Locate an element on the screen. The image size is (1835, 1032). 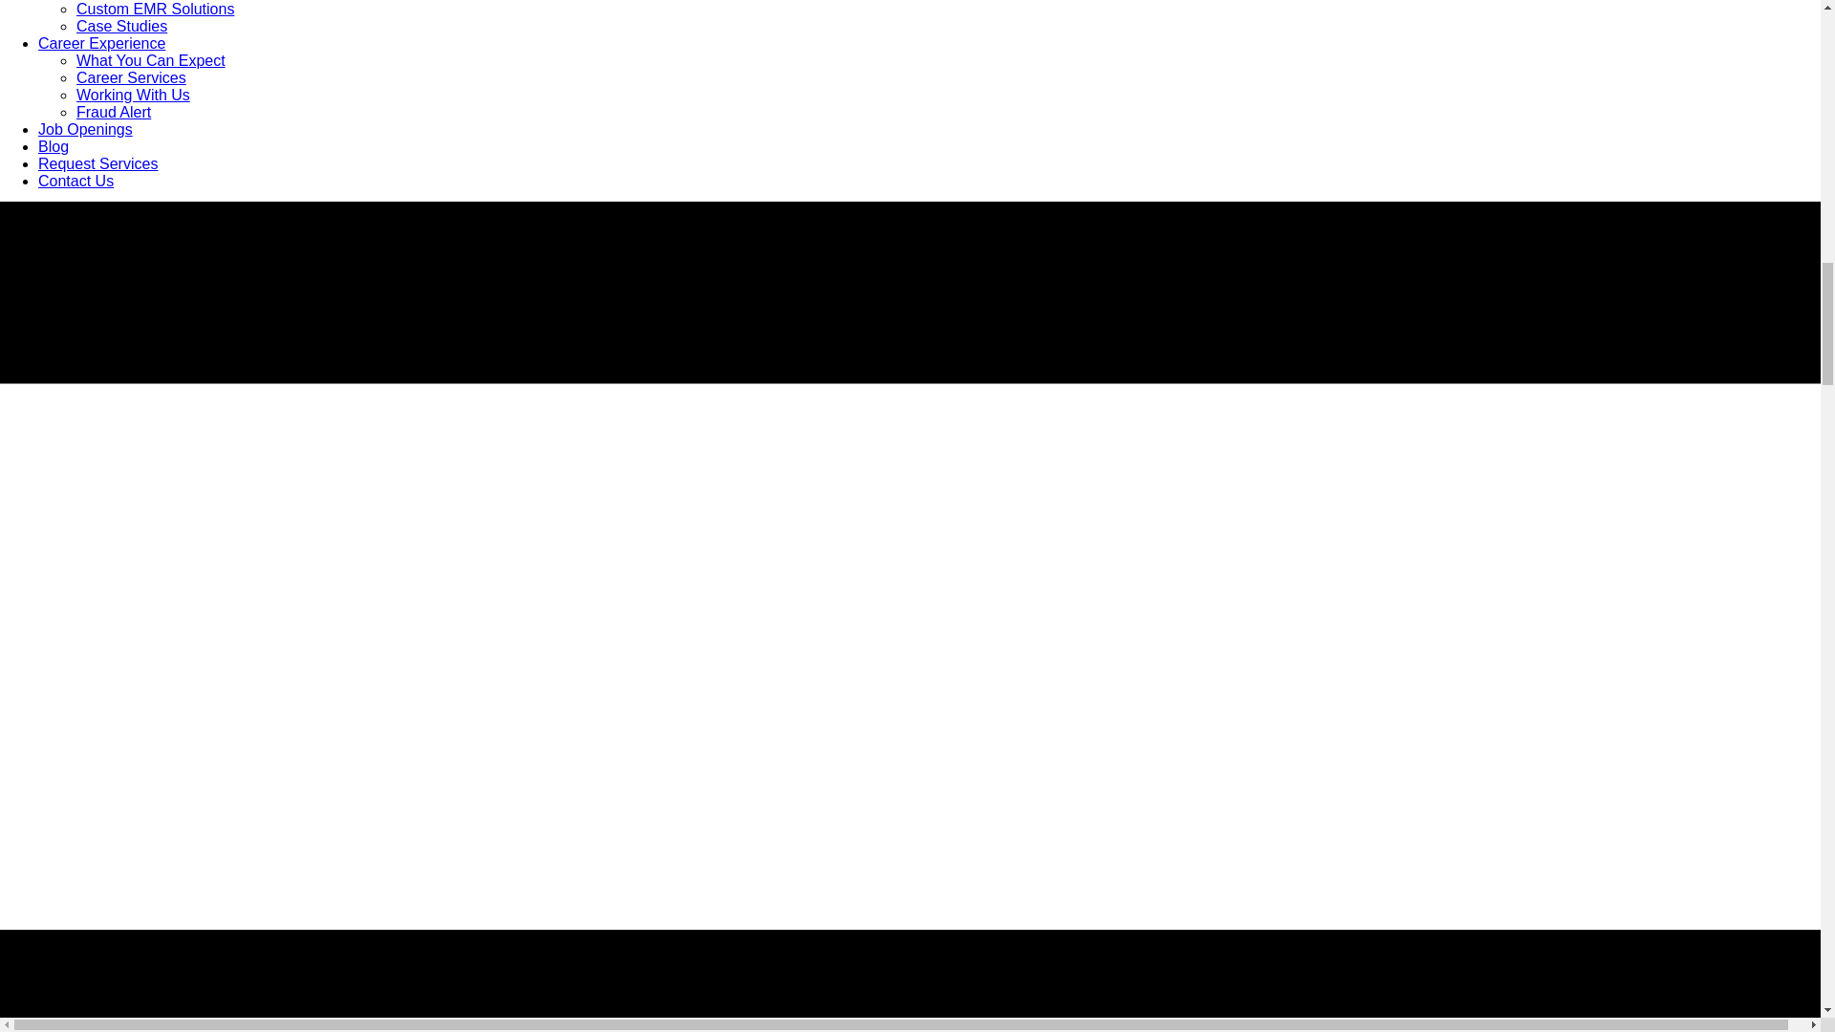
Fraud Alert is located at coordinates (113, 113).